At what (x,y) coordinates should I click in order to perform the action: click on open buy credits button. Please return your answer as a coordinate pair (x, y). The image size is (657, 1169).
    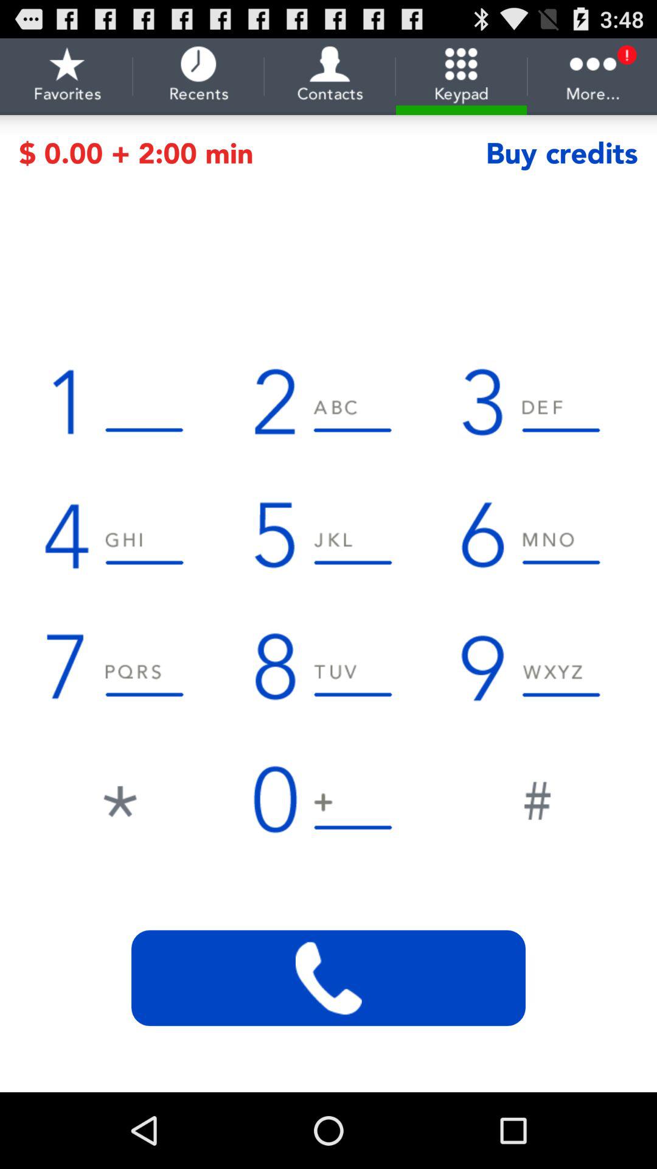
    Looking at the image, I should click on (561, 153).